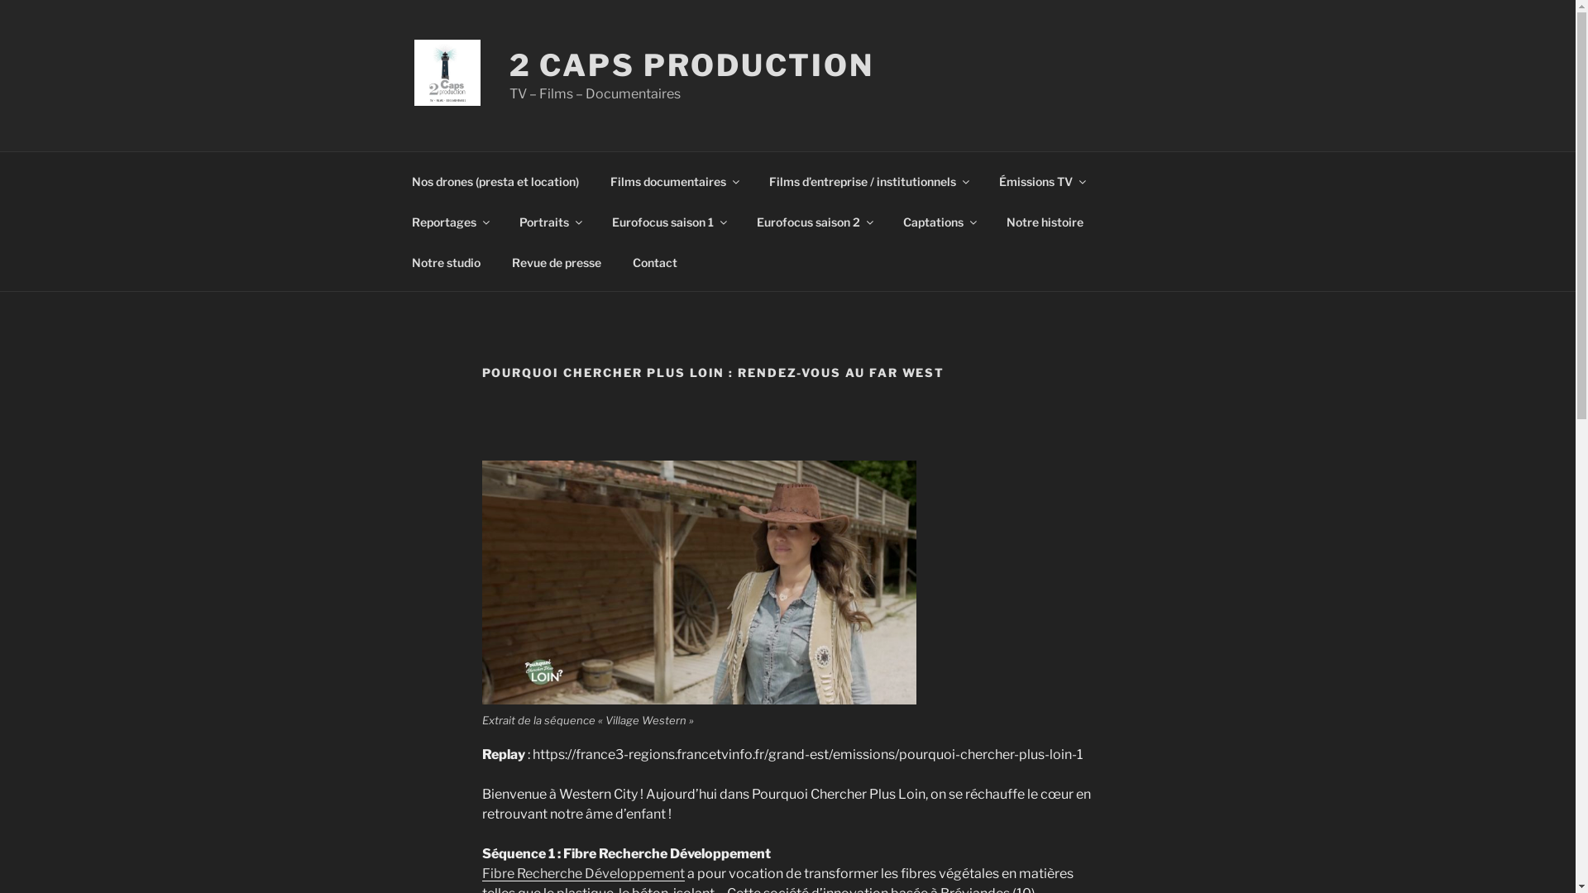 This screenshot has width=1588, height=893. I want to click on Contact, so click(655, 261).